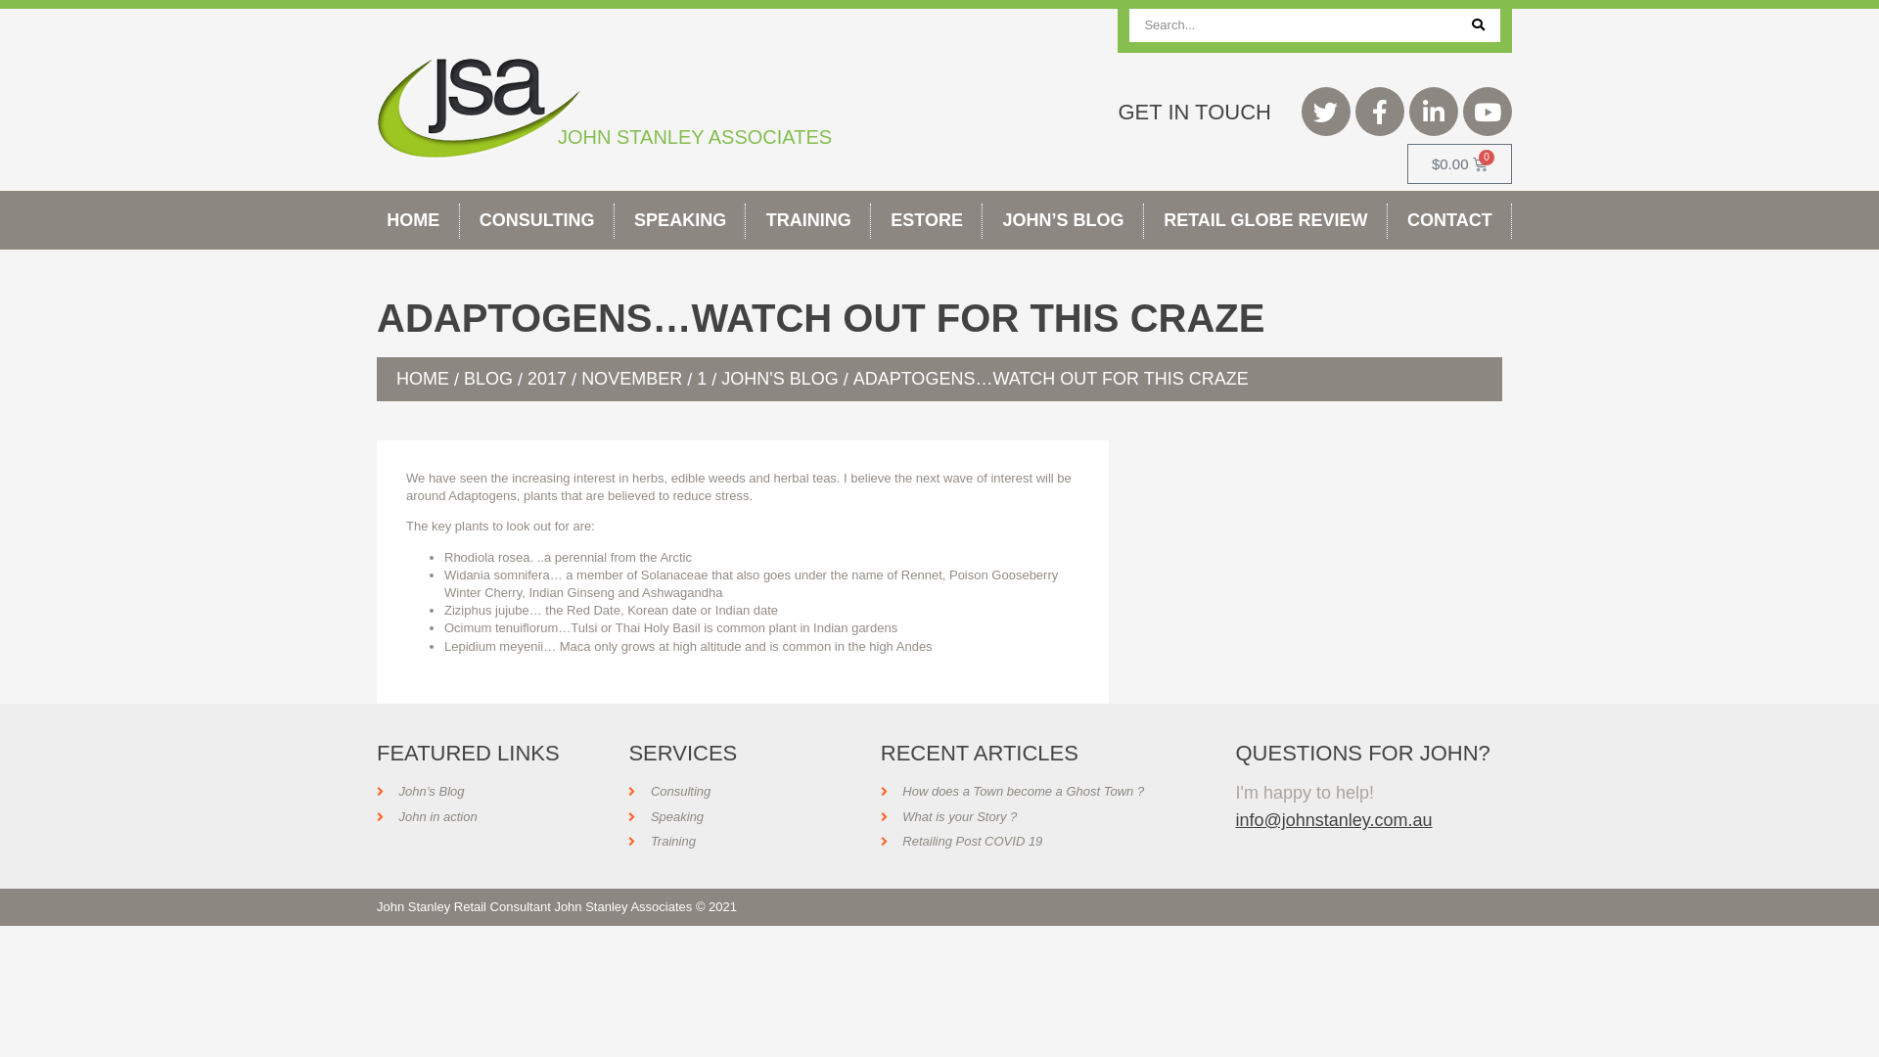  Describe the element at coordinates (413, 220) in the screenshot. I see `HOME` at that location.